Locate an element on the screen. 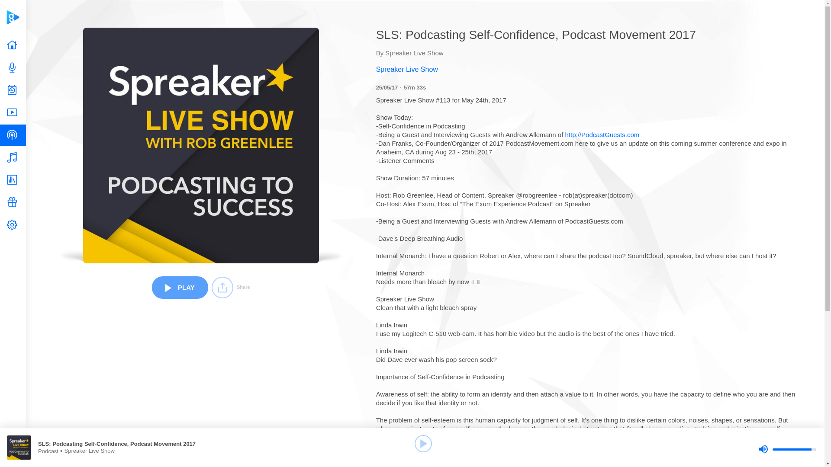  Spreaker Live Show is located at coordinates (586, 69).